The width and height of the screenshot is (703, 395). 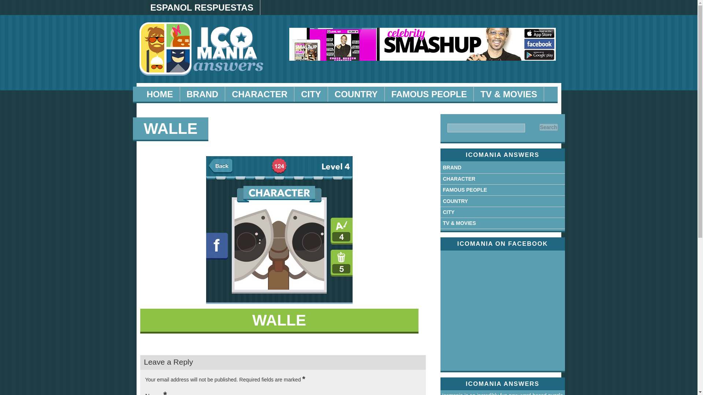 I want to click on WALLE, so click(x=170, y=129).